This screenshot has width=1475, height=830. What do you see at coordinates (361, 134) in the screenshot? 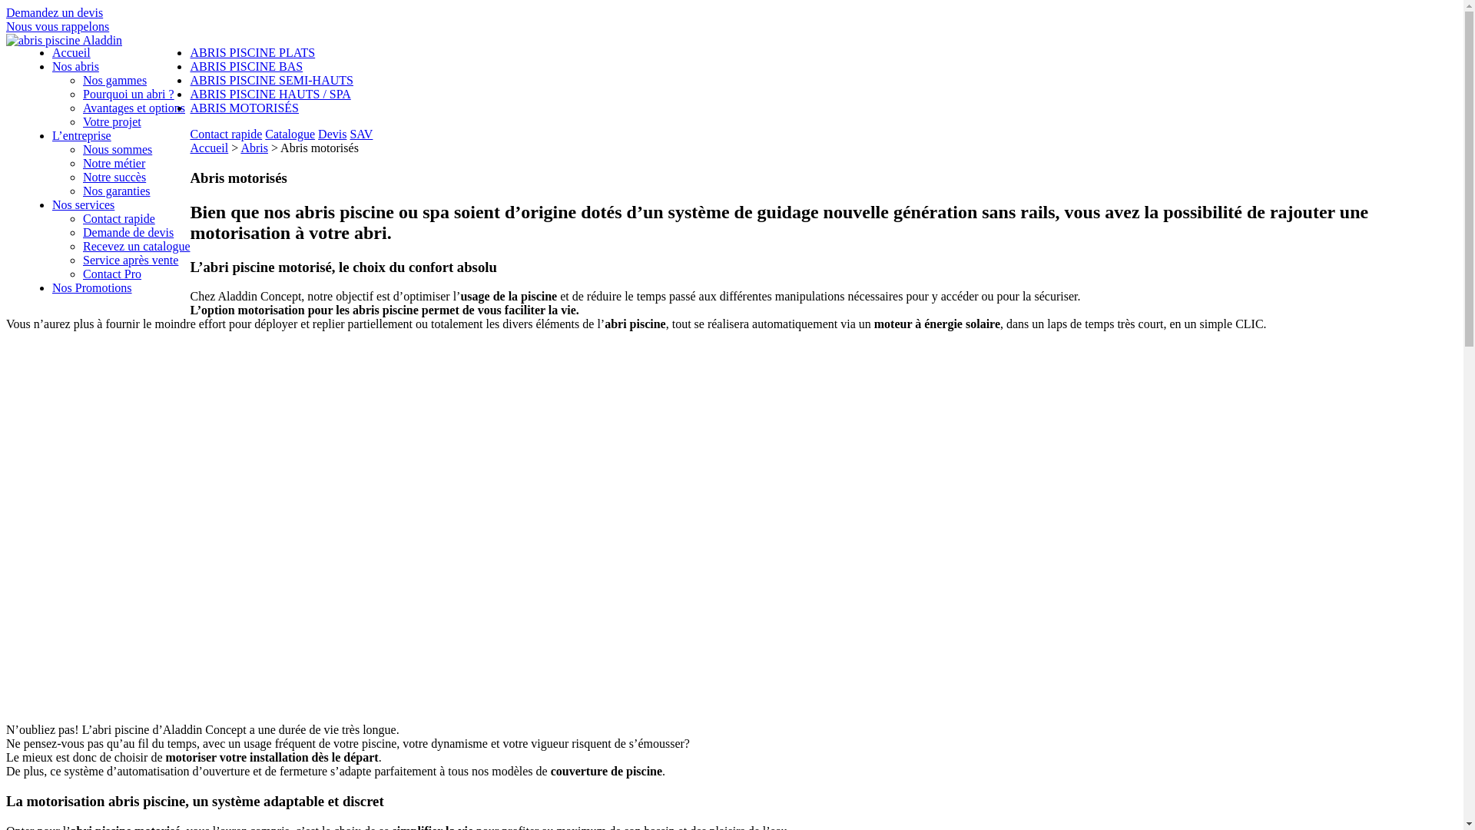
I see `SAV` at bounding box center [361, 134].